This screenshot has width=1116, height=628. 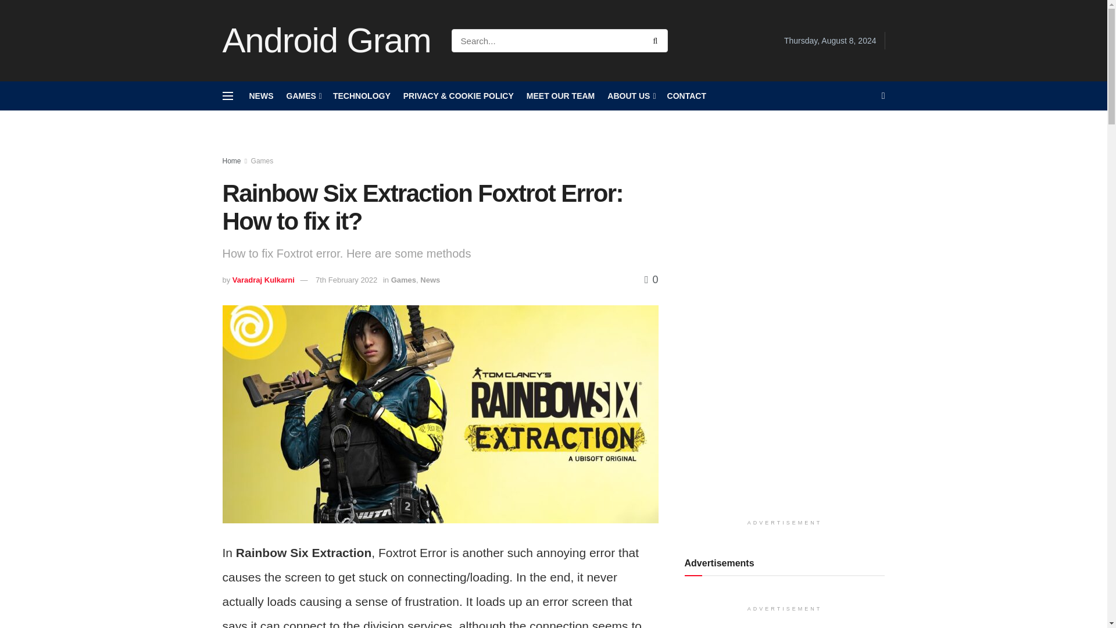 I want to click on News, so click(x=430, y=280).